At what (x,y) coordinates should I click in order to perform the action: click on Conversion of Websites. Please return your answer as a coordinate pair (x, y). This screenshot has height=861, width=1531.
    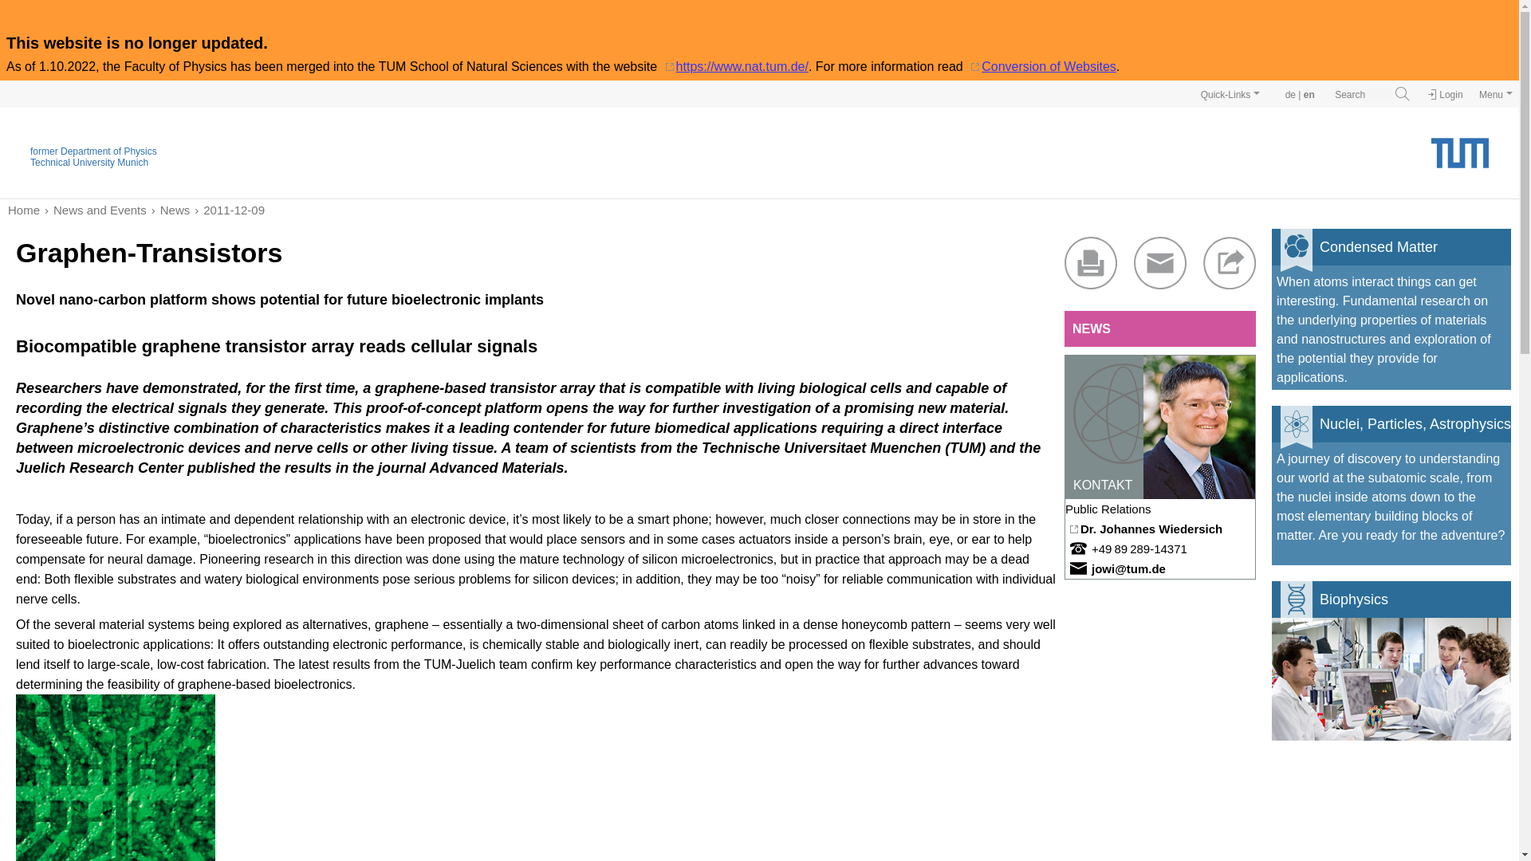
    Looking at the image, I should click on (1041, 65).